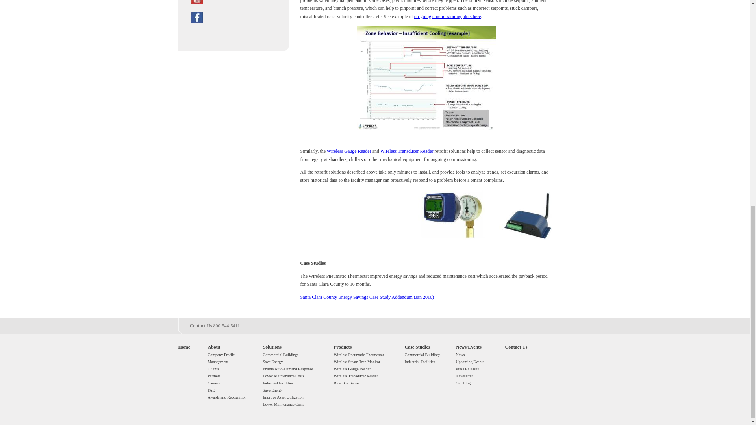 The image size is (756, 425). Describe the element at coordinates (184, 347) in the screenshot. I see `Home` at that location.